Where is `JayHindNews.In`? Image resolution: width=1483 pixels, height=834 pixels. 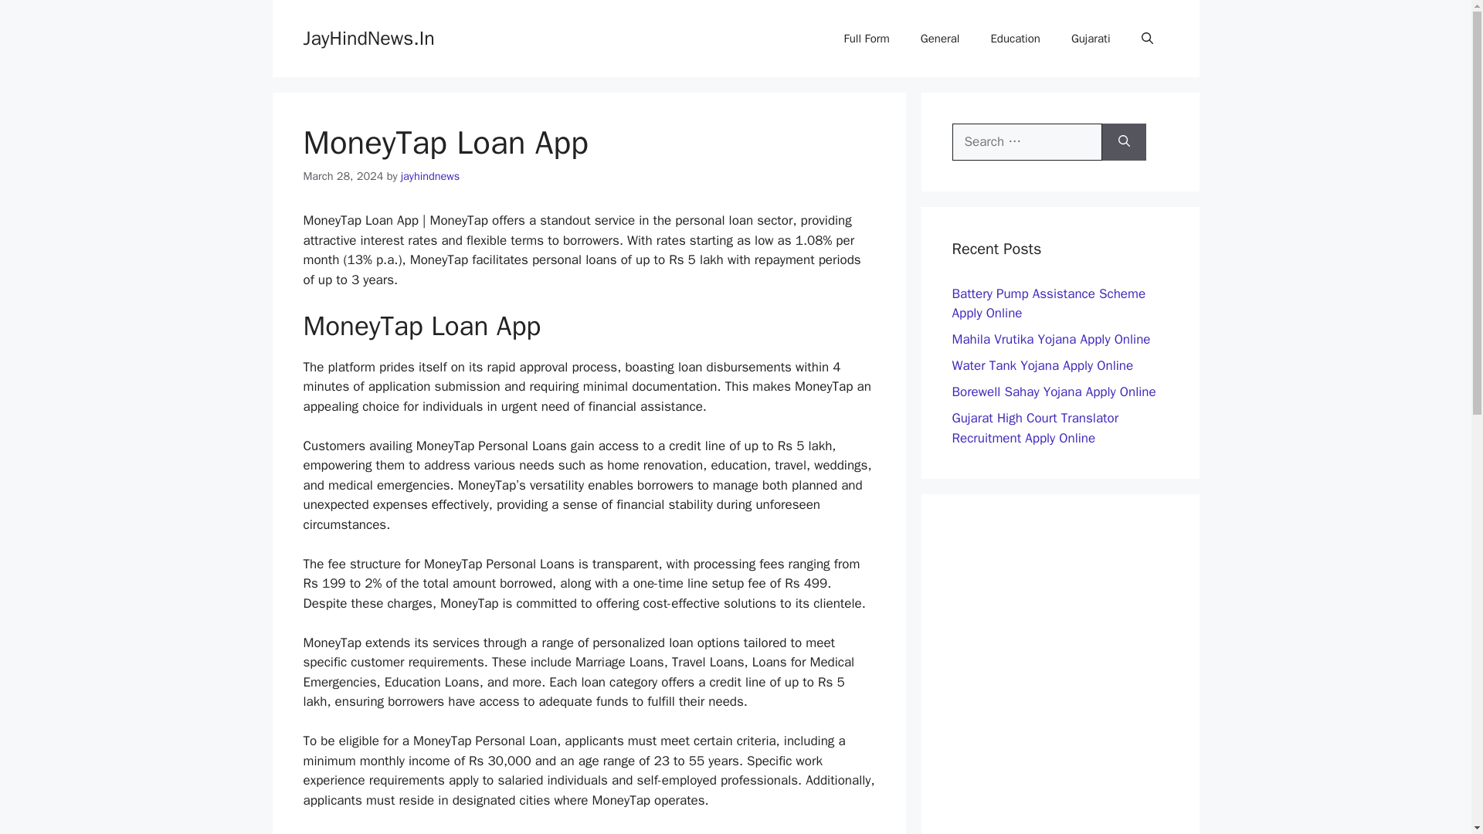
JayHindNews.In is located at coordinates (368, 37).